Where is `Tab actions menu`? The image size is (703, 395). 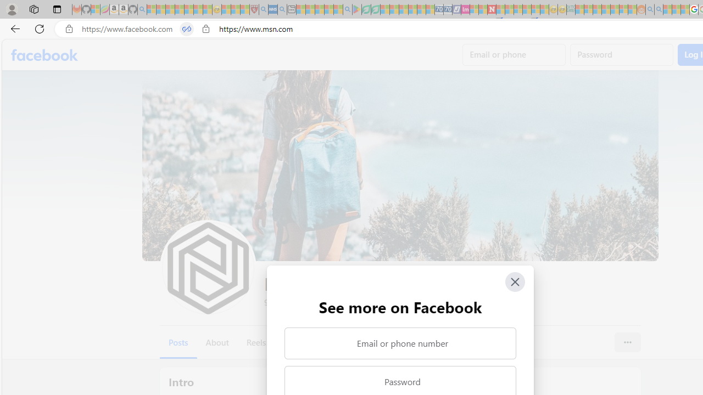
Tab actions menu is located at coordinates (57, 9).